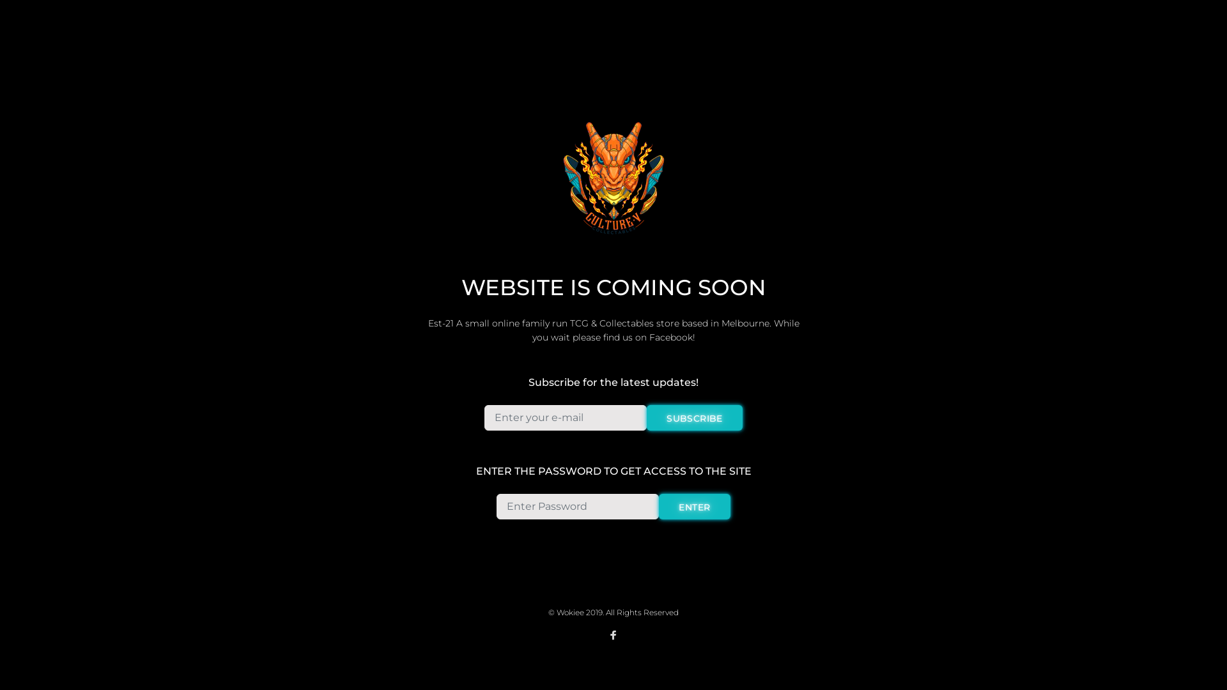 Image resolution: width=1227 pixels, height=690 pixels. What do you see at coordinates (695, 418) in the screenshot?
I see `SUBSCRIBE` at bounding box center [695, 418].